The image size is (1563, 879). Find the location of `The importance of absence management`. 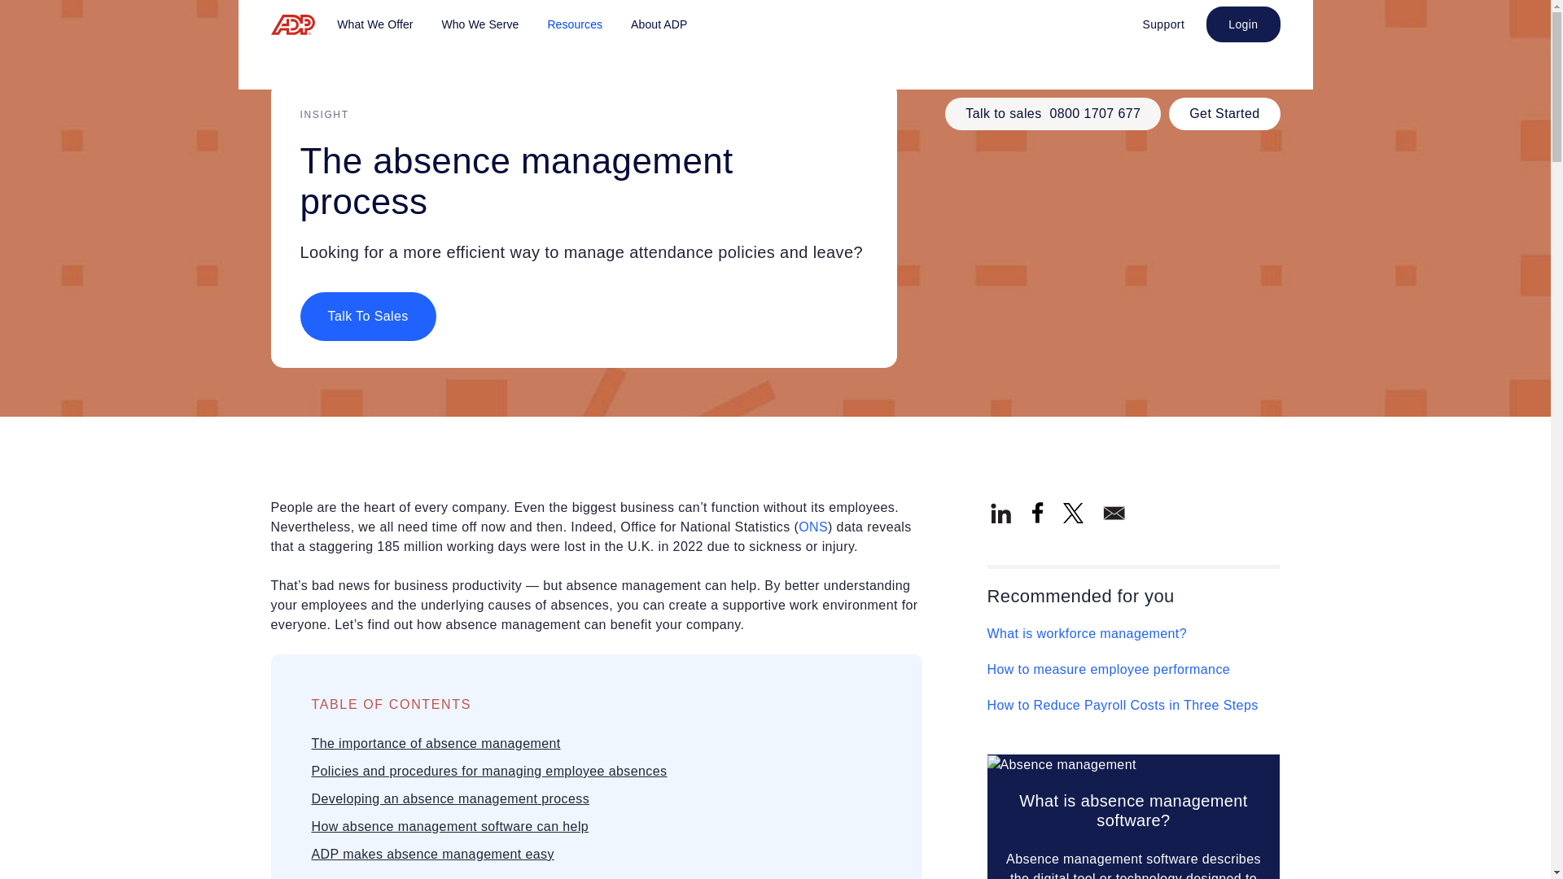

The importance of absence management is located at coordinates (435, 744).